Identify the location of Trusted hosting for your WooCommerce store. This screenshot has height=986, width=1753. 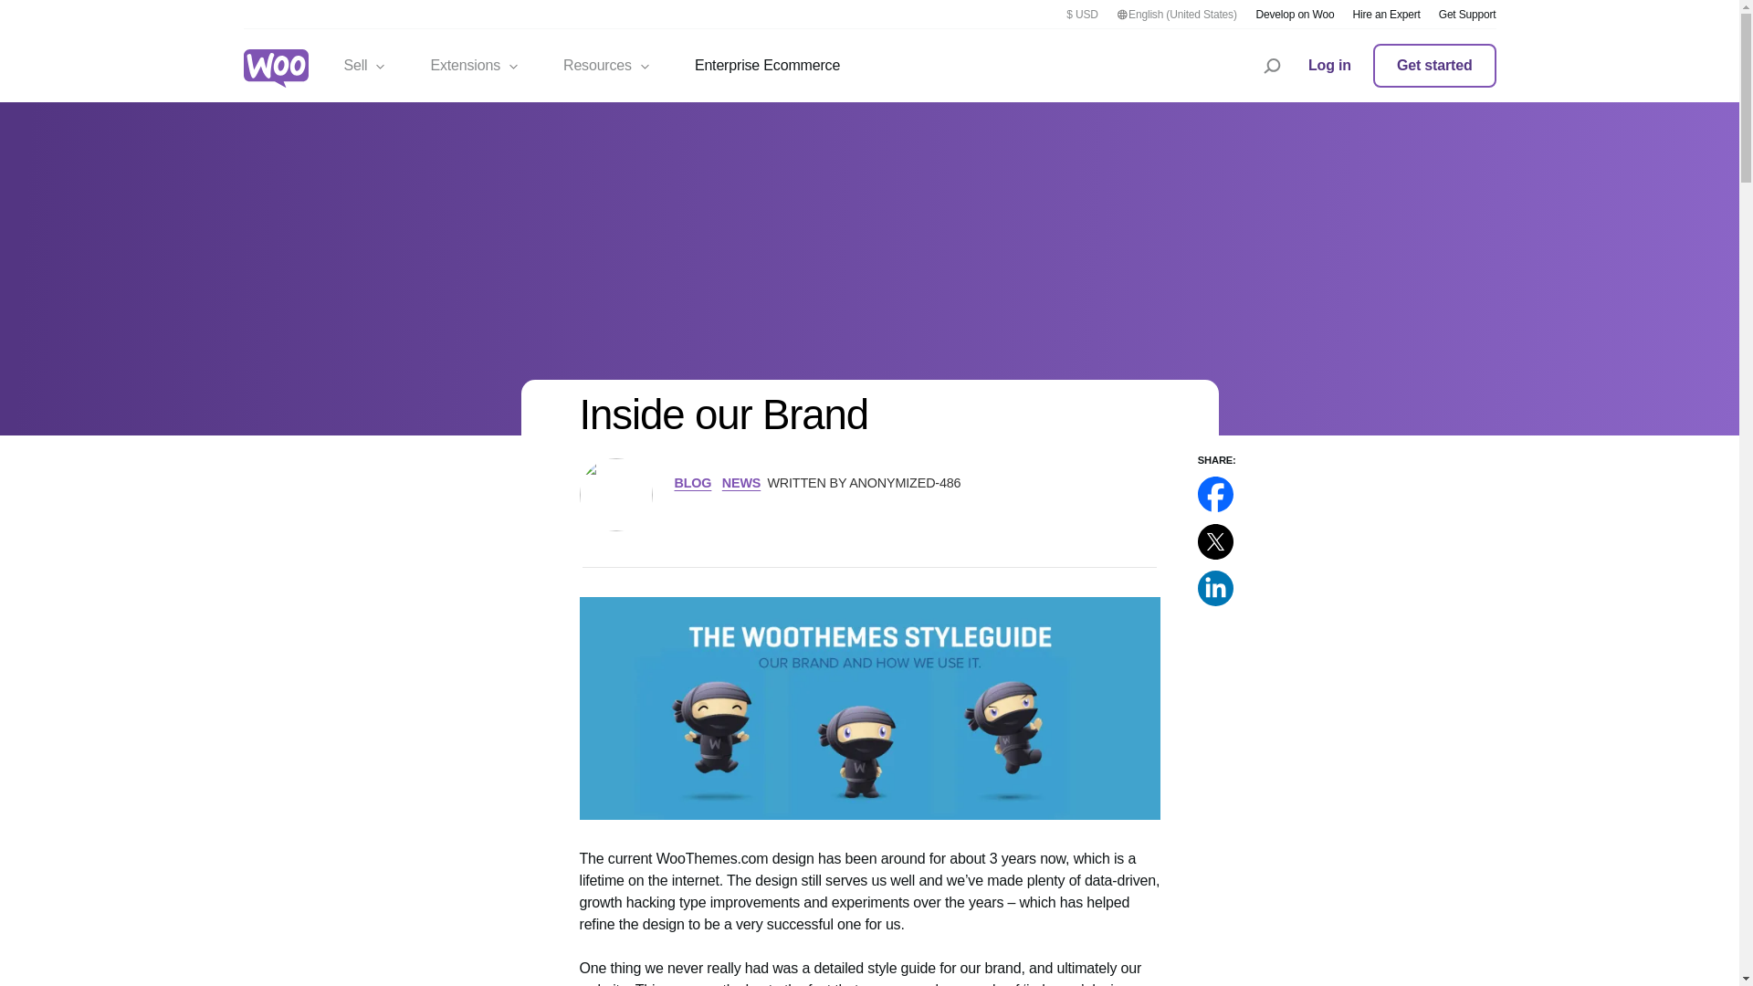
(1434, 66).